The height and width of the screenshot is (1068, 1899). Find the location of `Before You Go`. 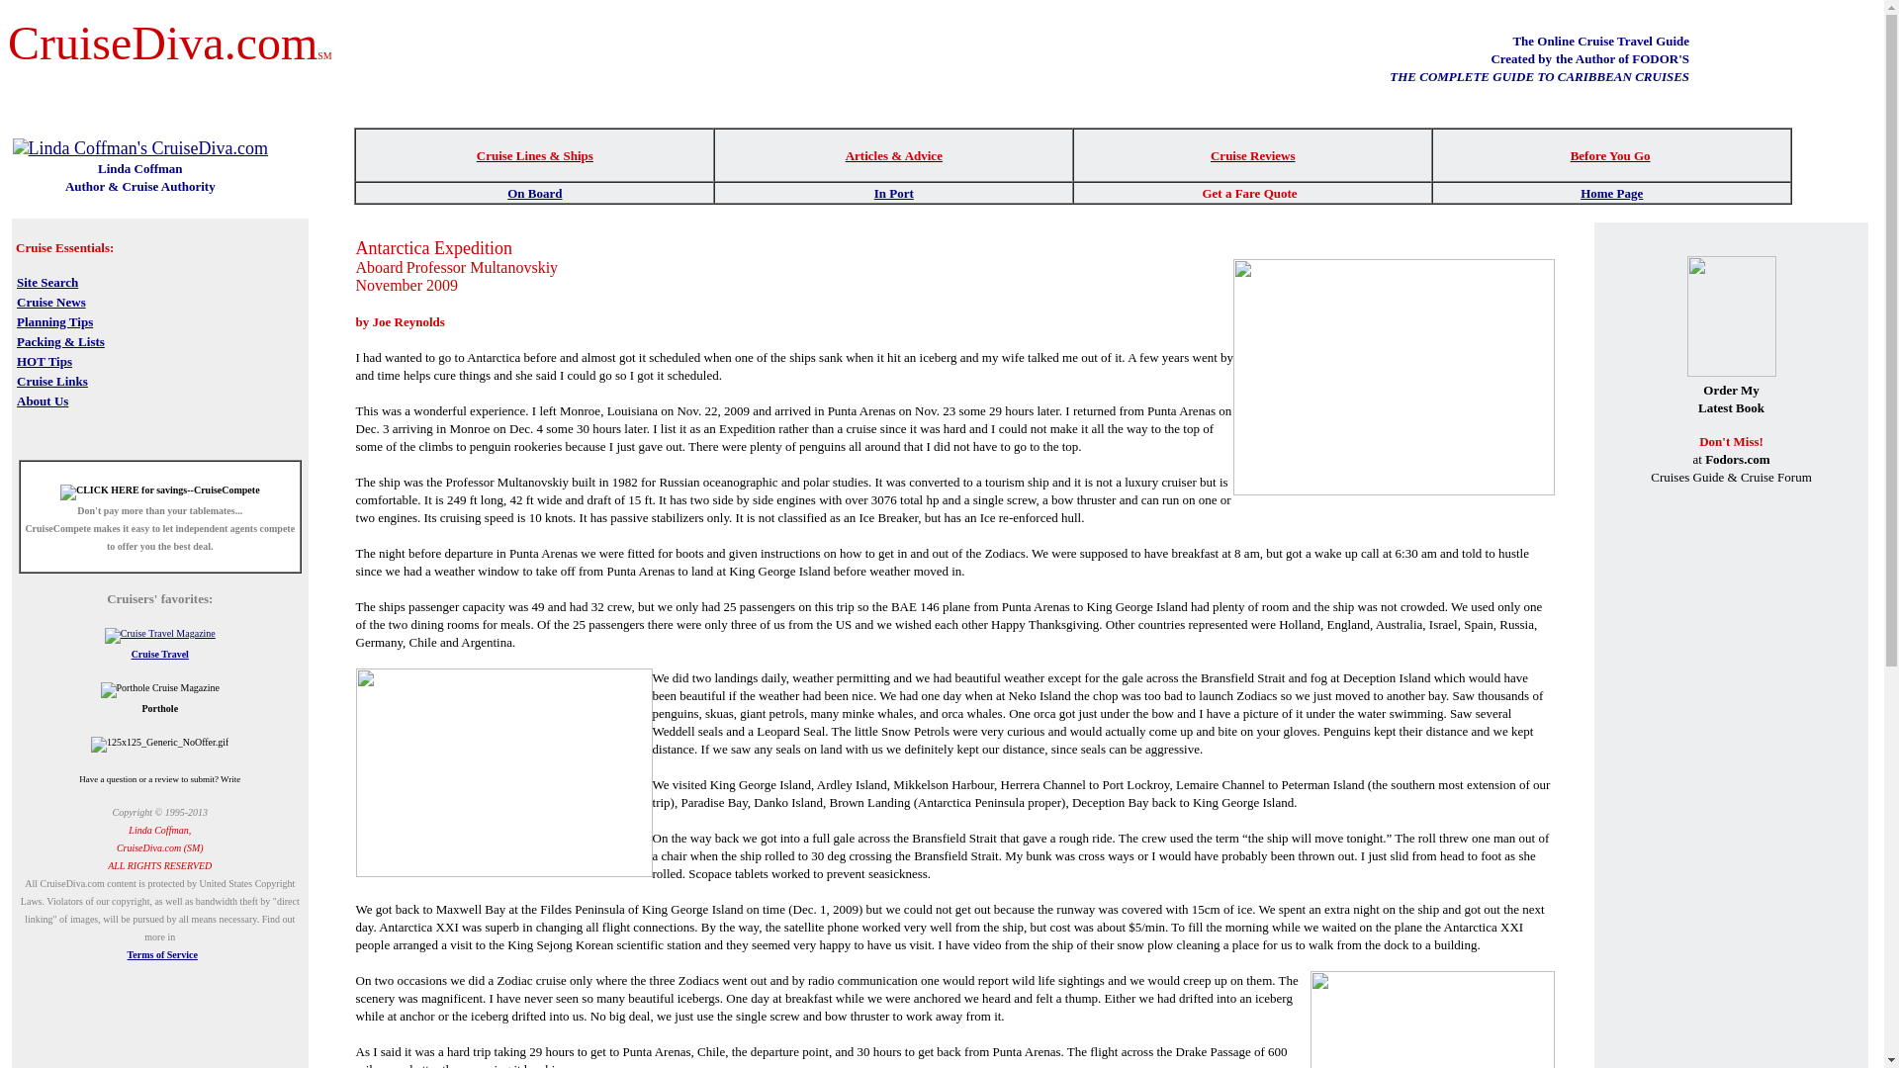

Before You Go is located at coordinates (1610, 154).